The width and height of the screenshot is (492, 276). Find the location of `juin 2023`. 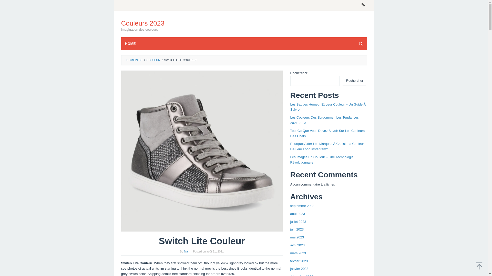

juin 2023 is located at coordinates (297, 229).